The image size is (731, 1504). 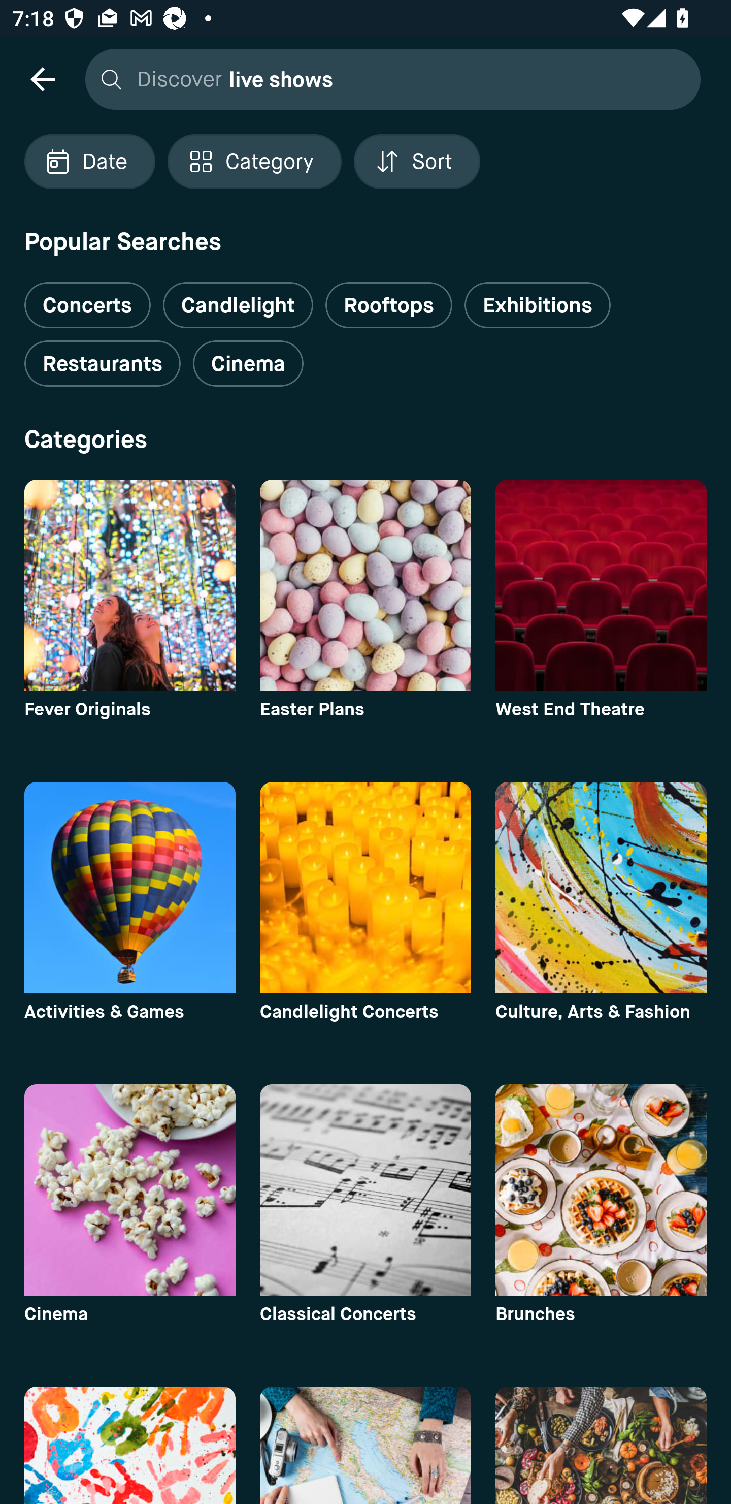 What do you see at coordinates (129, 1189) in the screenshot?
I see `category image` at bounding box center [129, 1189].